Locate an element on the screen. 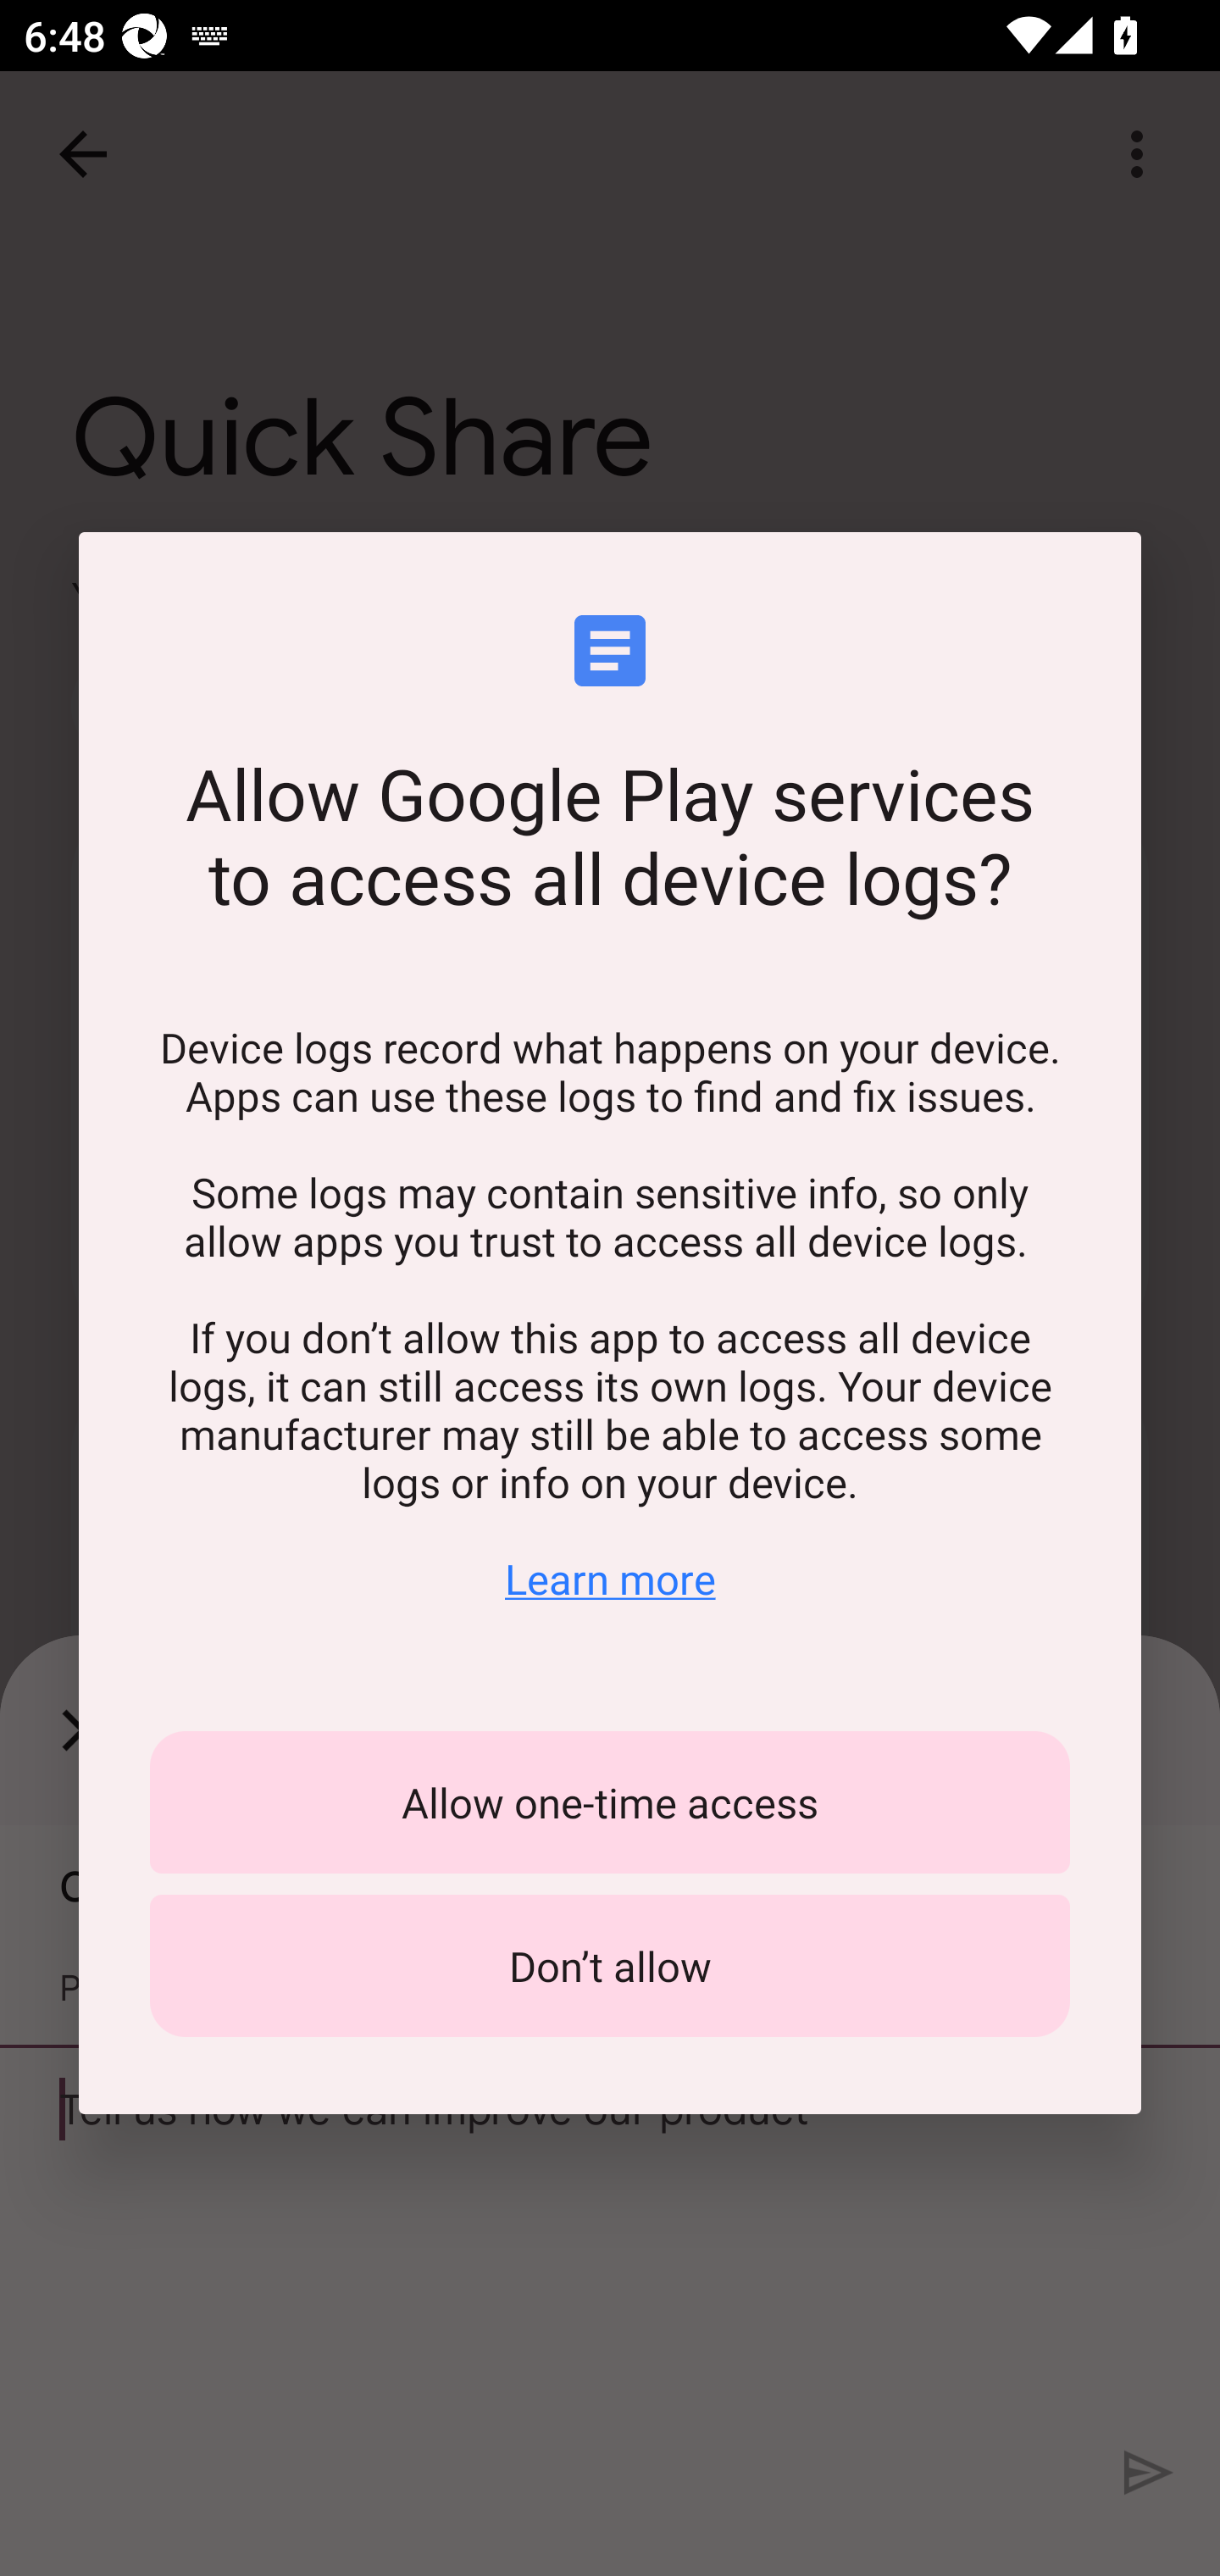  Don’t allow is located at coordinates (610, 1966).